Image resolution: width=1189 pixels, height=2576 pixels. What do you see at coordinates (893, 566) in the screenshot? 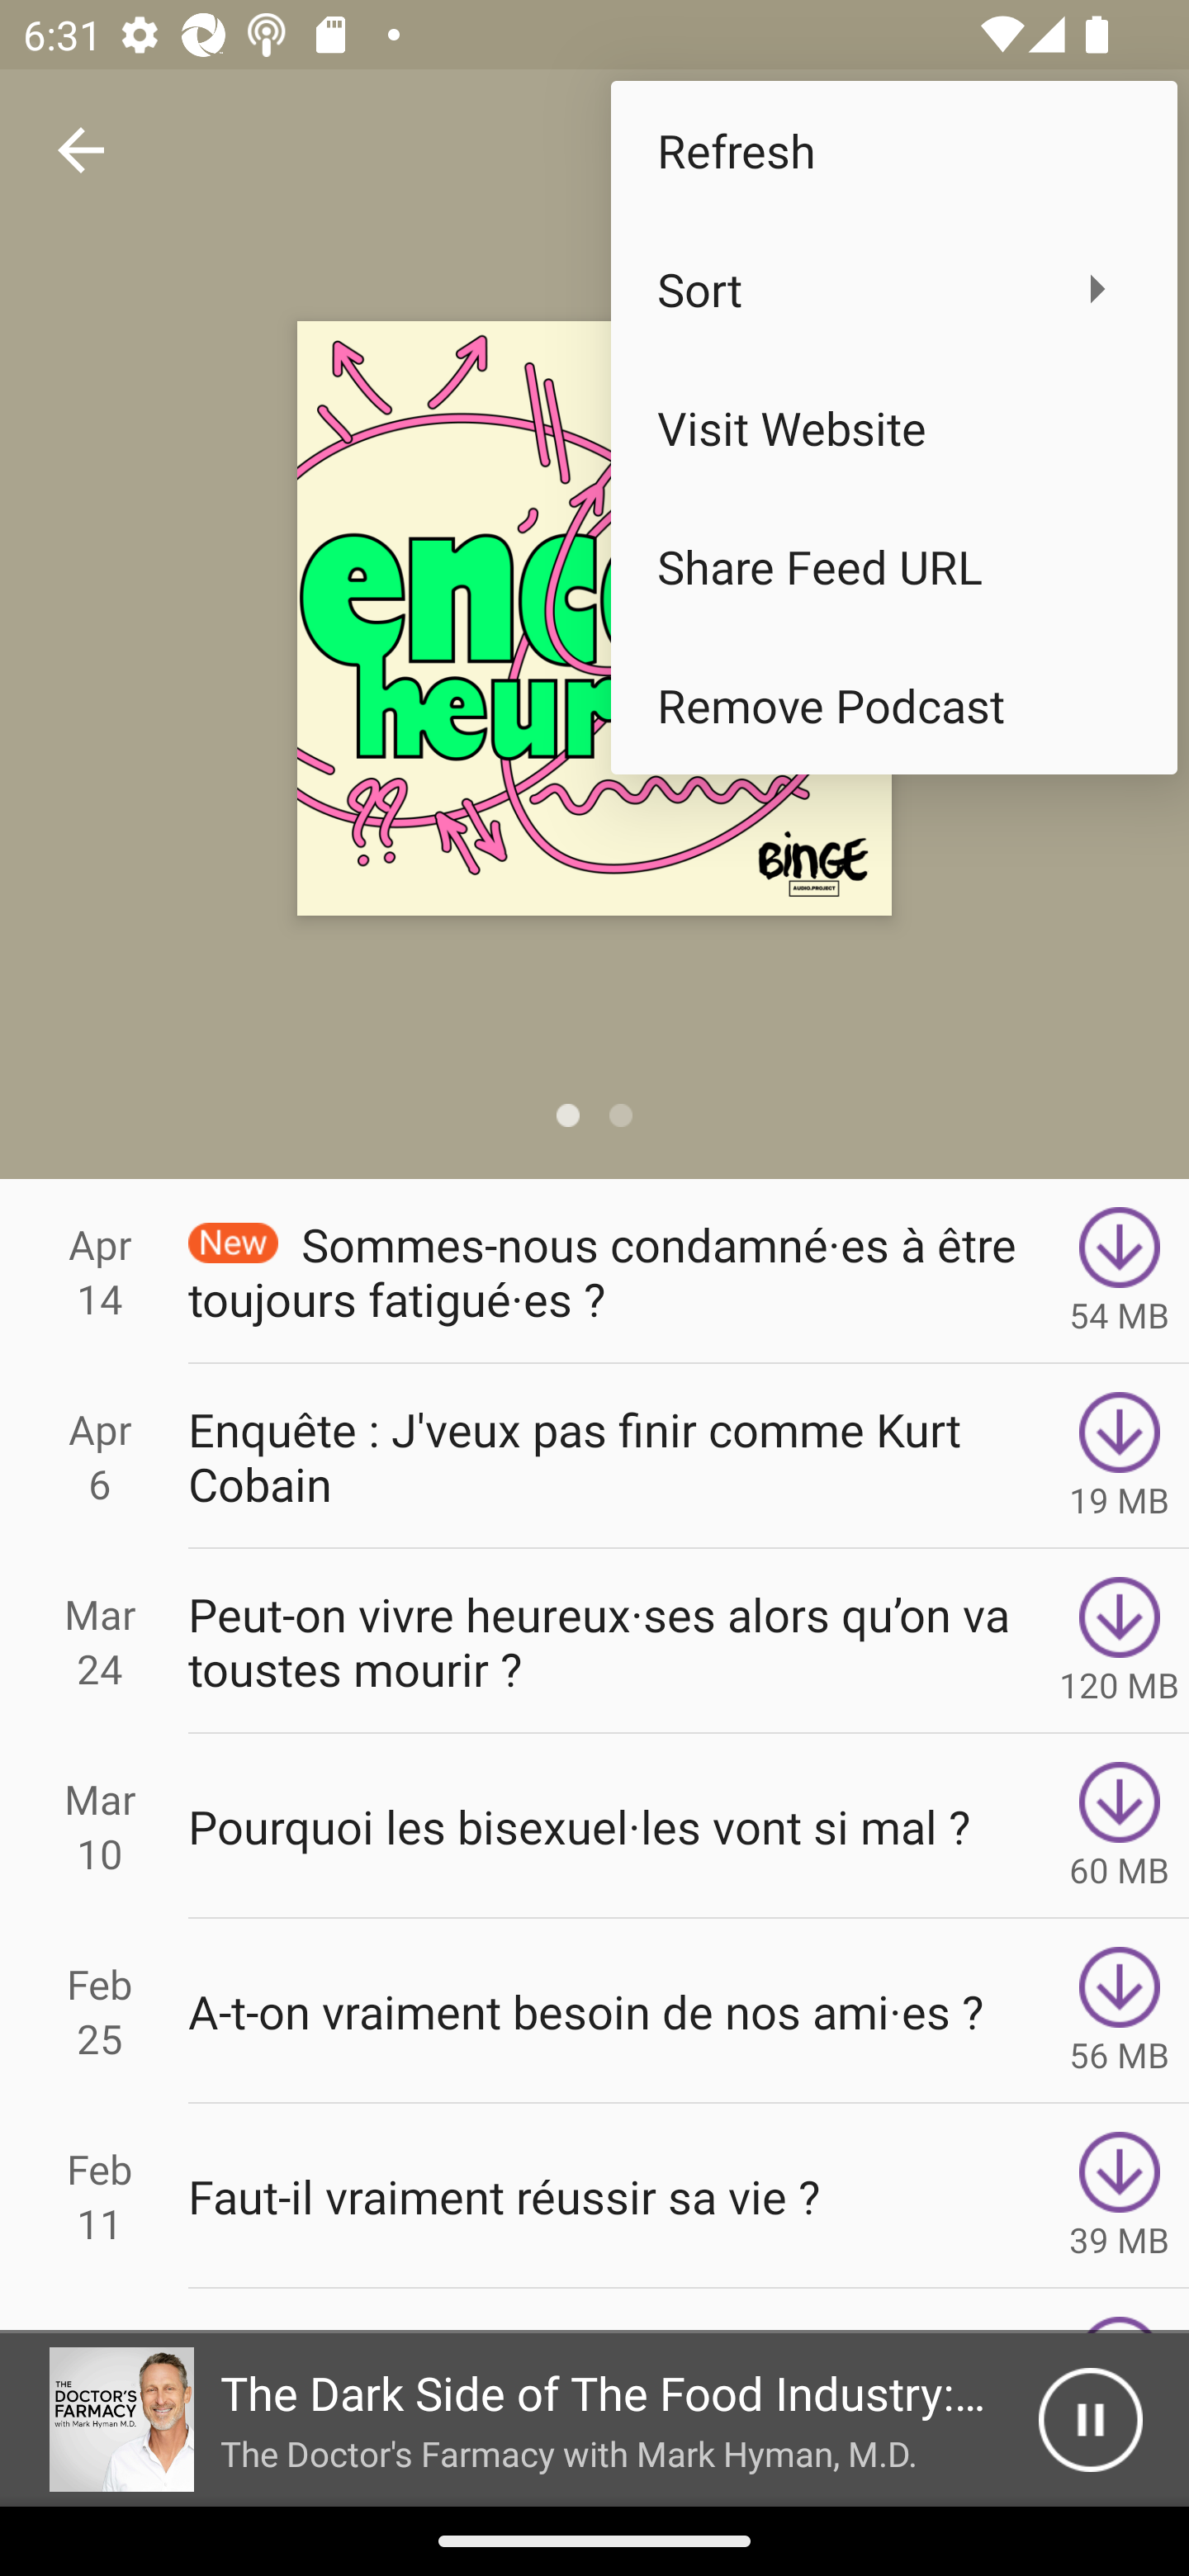
I see `Share Feed URL` at bounding box center [893, 566].